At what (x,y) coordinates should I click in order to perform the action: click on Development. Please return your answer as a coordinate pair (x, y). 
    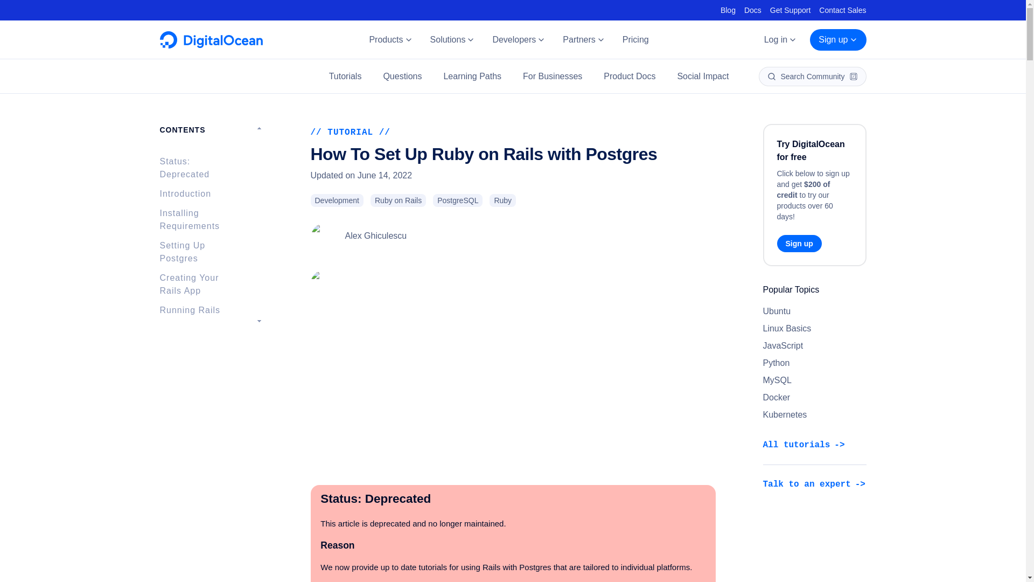
    Looking at the image, I should click on (337, 200).